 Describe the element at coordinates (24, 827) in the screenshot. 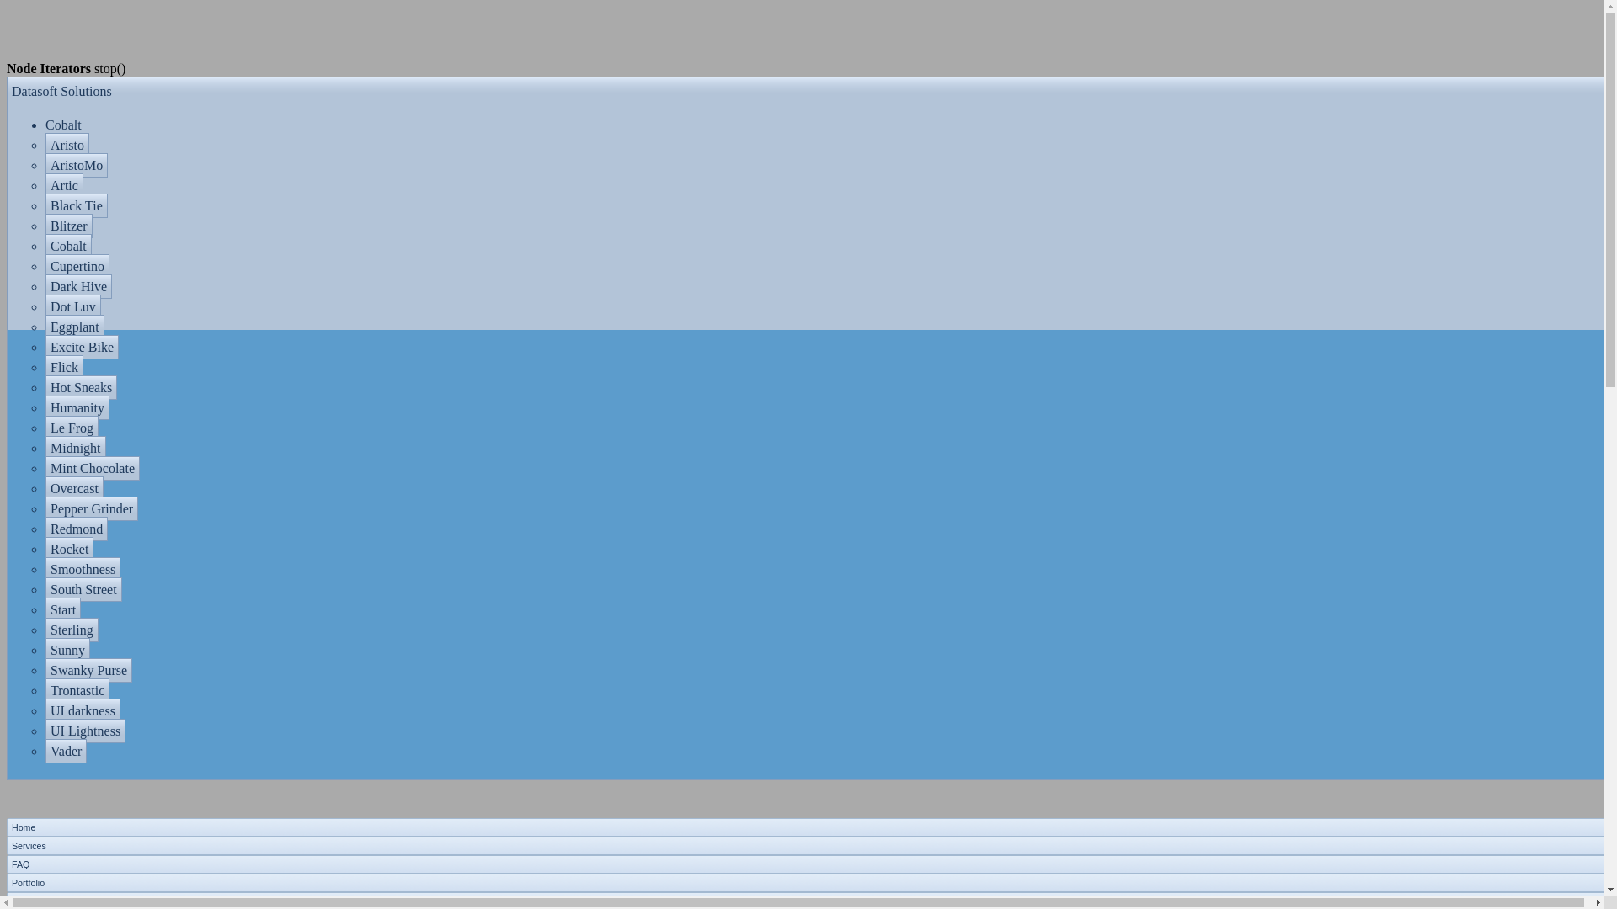

I see `Home` at that location.